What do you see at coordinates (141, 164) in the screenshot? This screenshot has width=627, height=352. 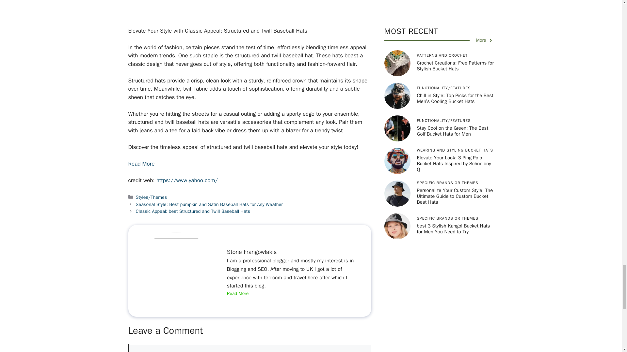 I see `Read More` at bounding box center [141, 164].